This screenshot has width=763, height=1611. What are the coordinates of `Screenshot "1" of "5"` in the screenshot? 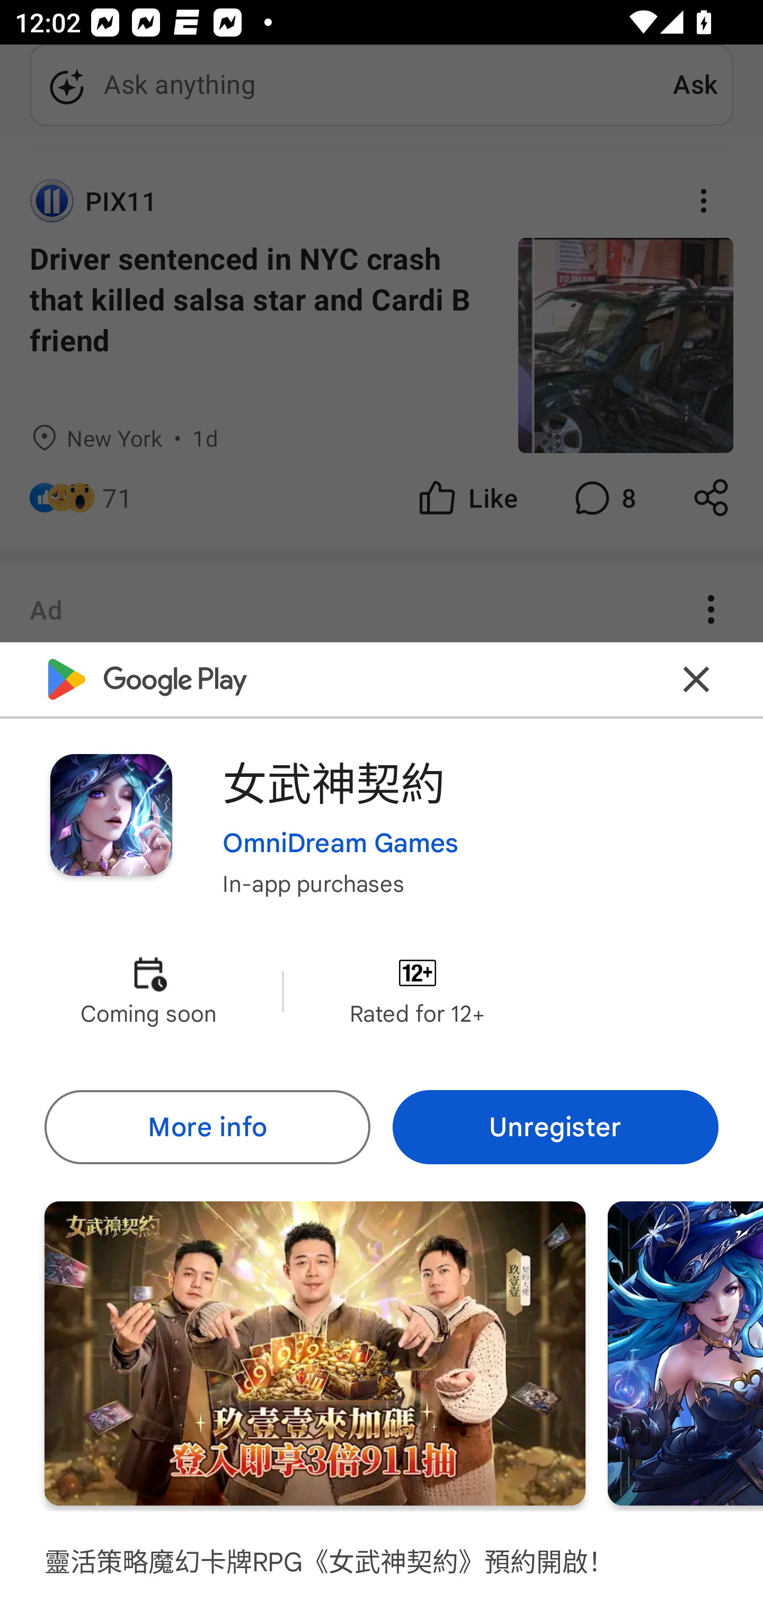 It's located at (315, 1353).